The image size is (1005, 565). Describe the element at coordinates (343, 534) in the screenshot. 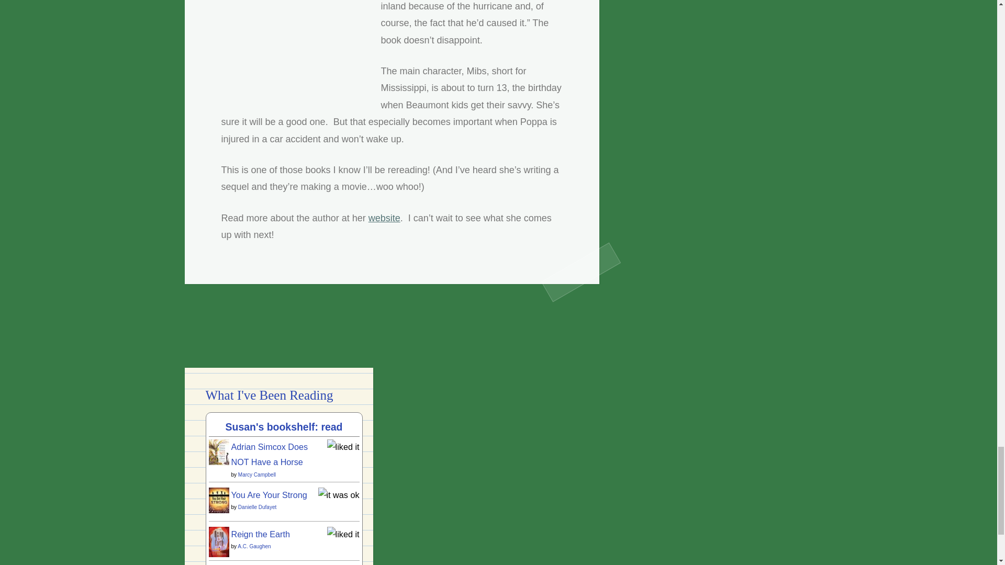

I see `liked it` at that location.